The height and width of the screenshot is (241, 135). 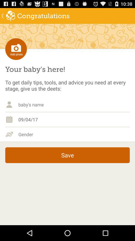 What do you see at coordinates (16, 49) in the screenshot?
I see `launch item above the your baby s` at bounding box center [16, 49].